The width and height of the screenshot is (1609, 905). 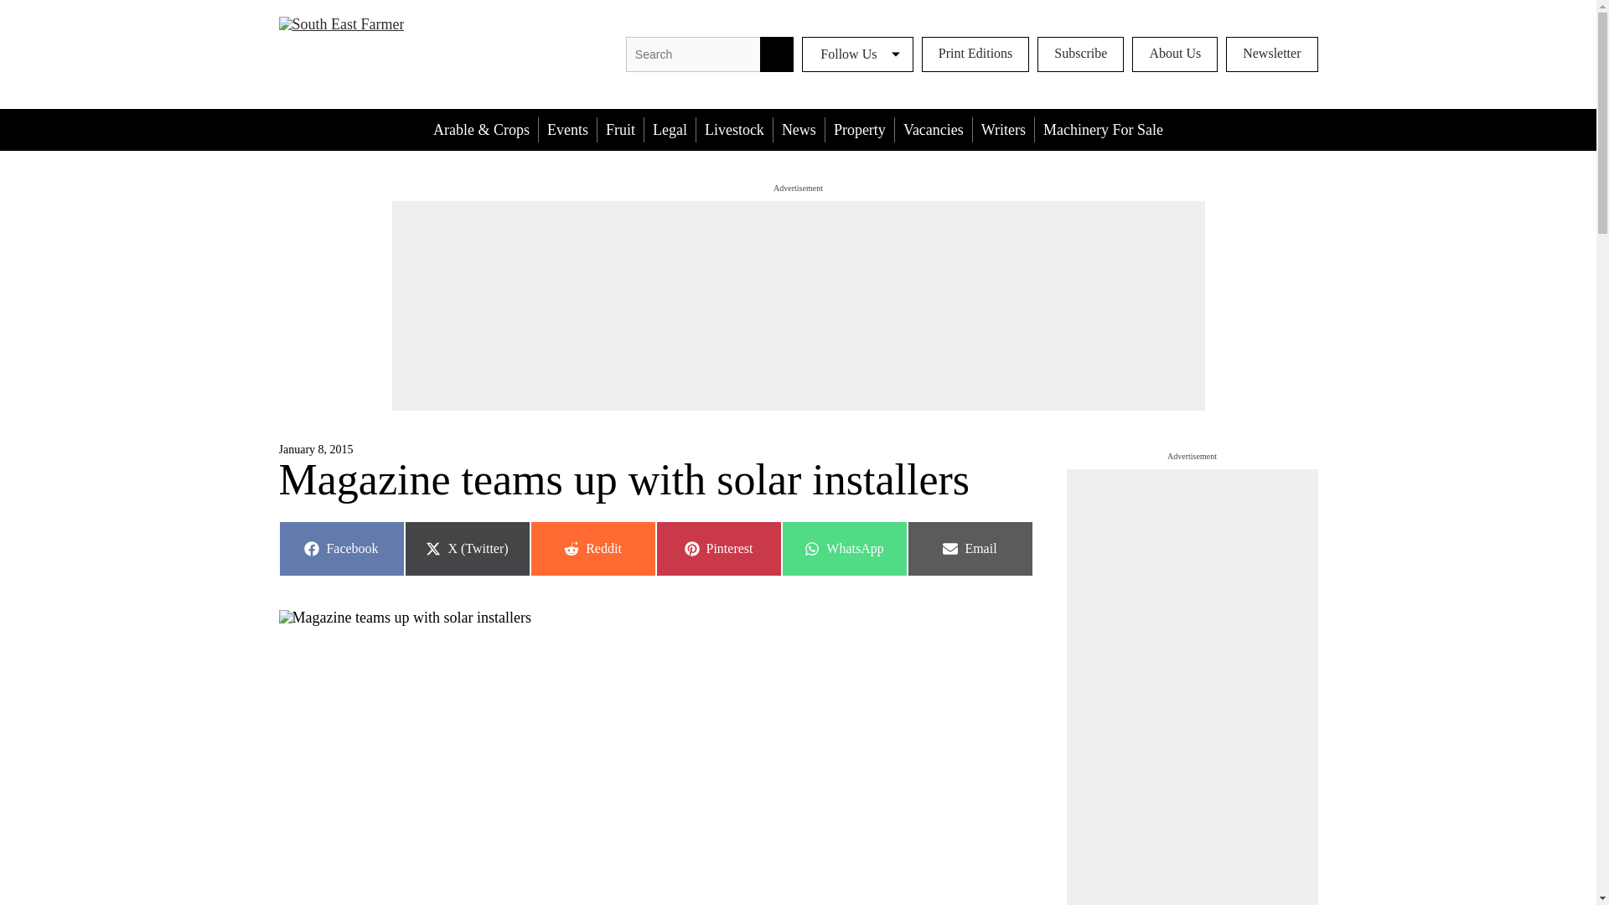 What do you see at coordinates (1103, 129) in the screenshot?
I see `Machinery For Sale` at bounding box center [1103, 129].